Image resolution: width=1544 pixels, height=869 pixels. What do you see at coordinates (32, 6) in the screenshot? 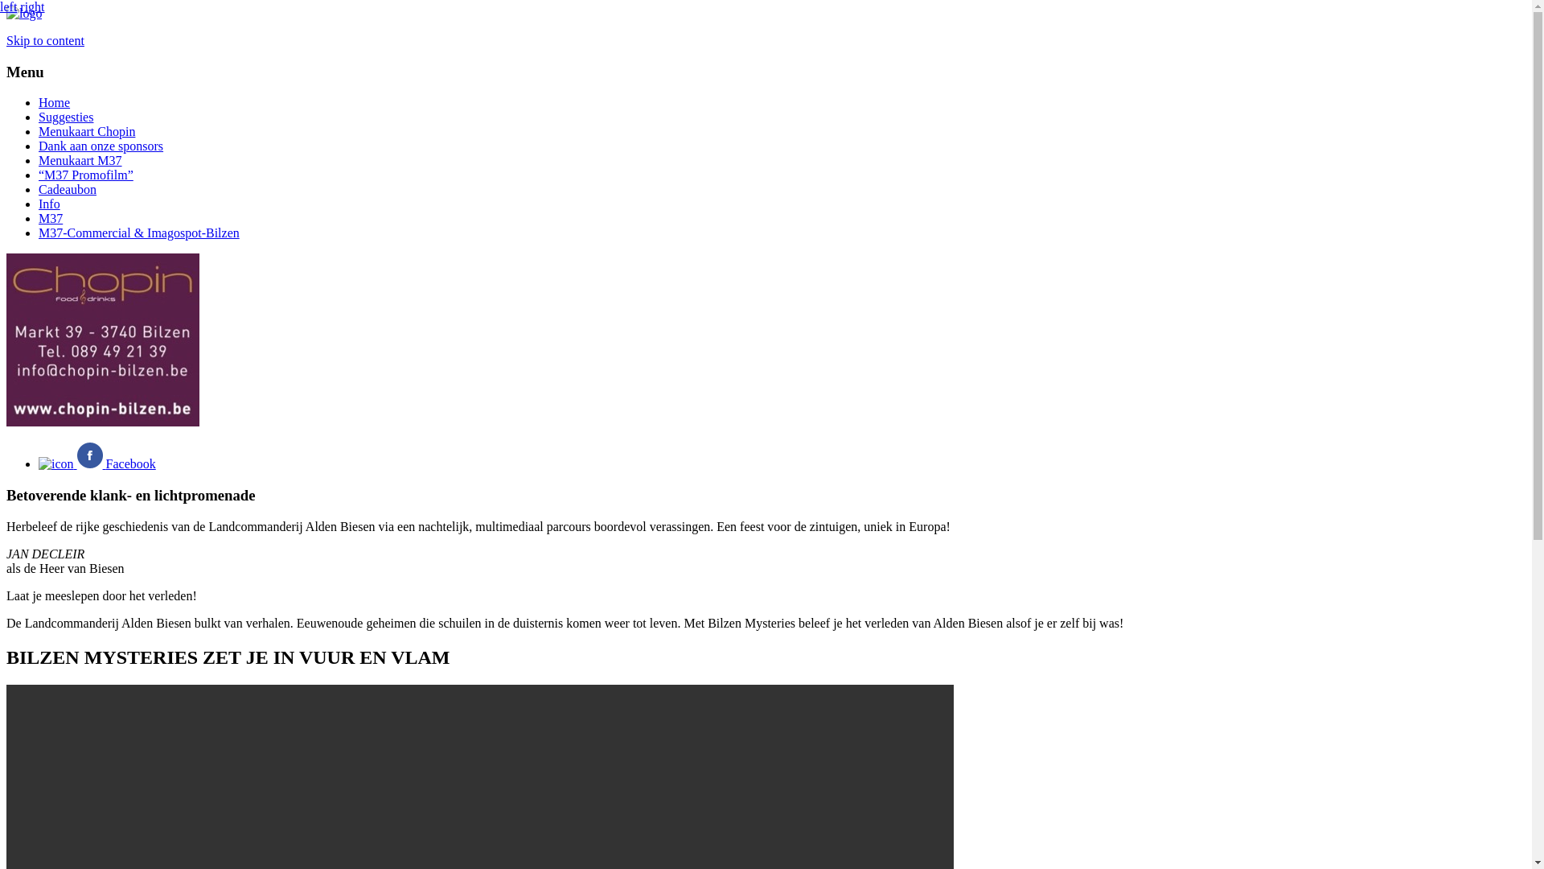
I see `right` at bounding box center [32, 6].